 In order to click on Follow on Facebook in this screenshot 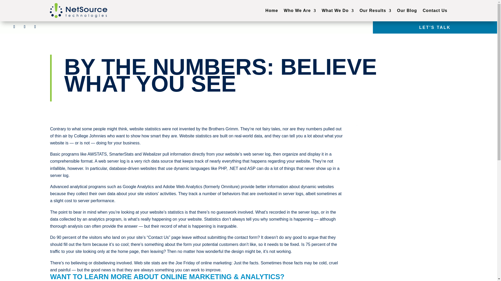, I will do `click(14, 27)`.